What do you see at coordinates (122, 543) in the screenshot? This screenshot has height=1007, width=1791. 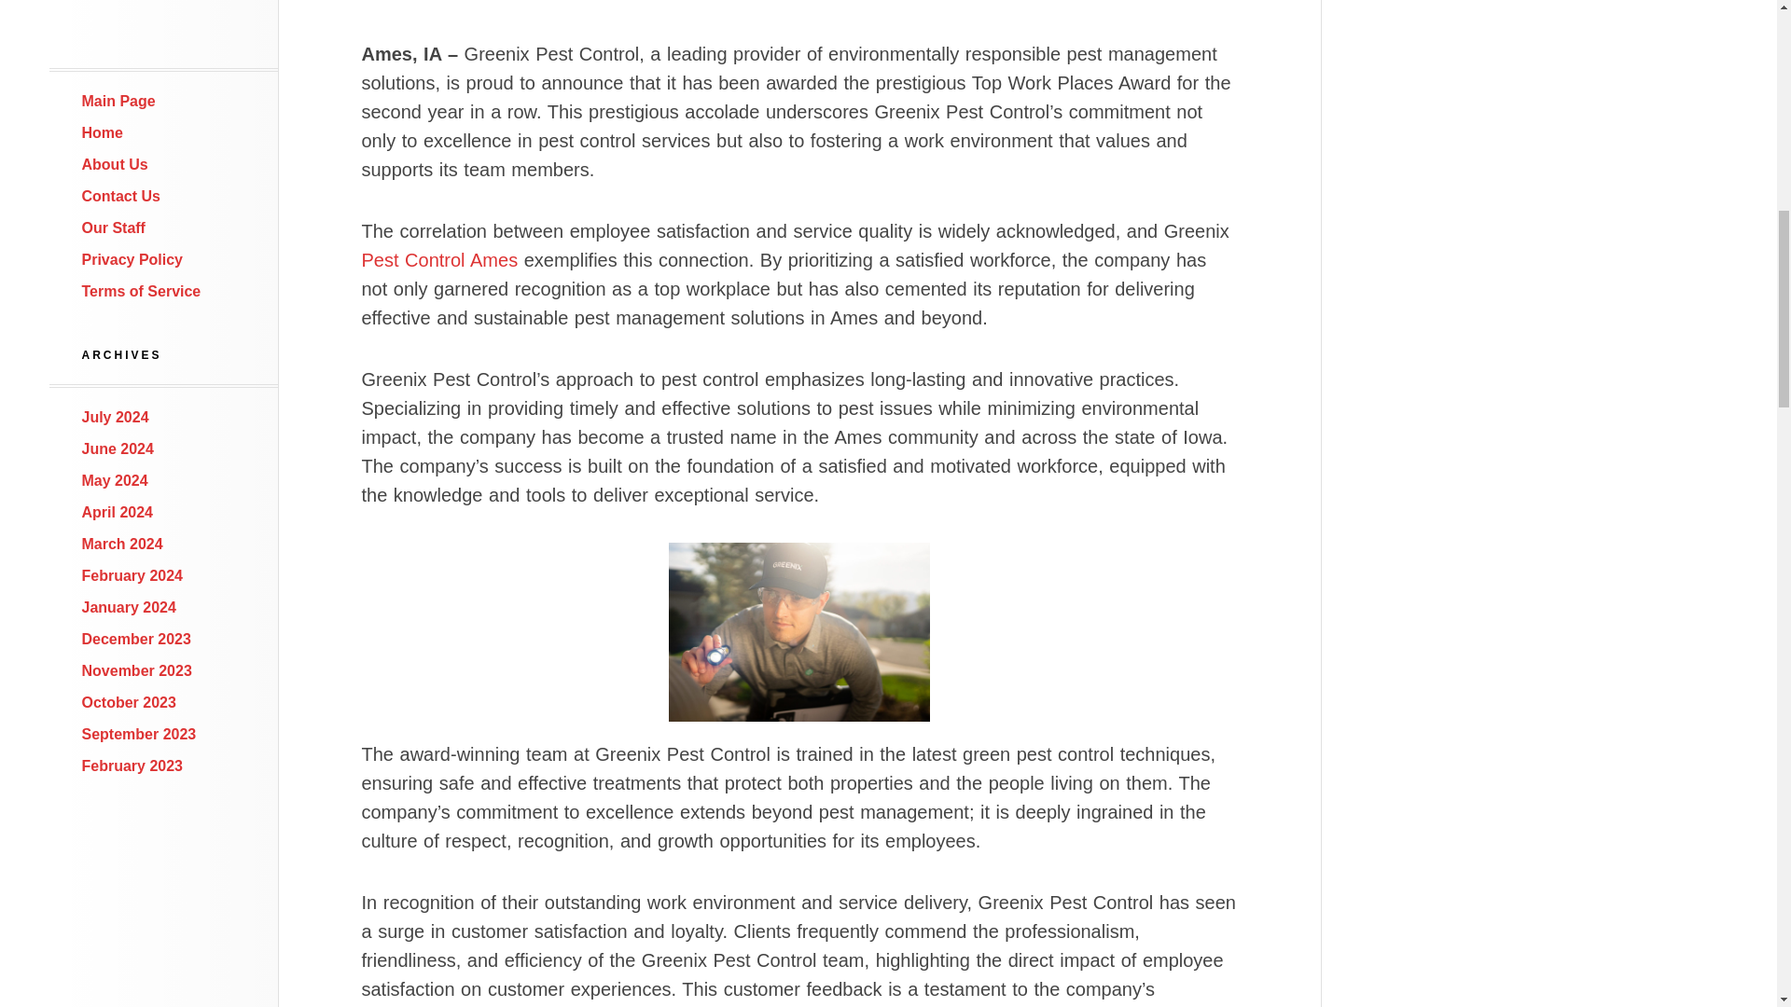 I see `March 2024` at bounding box center [122, 543].